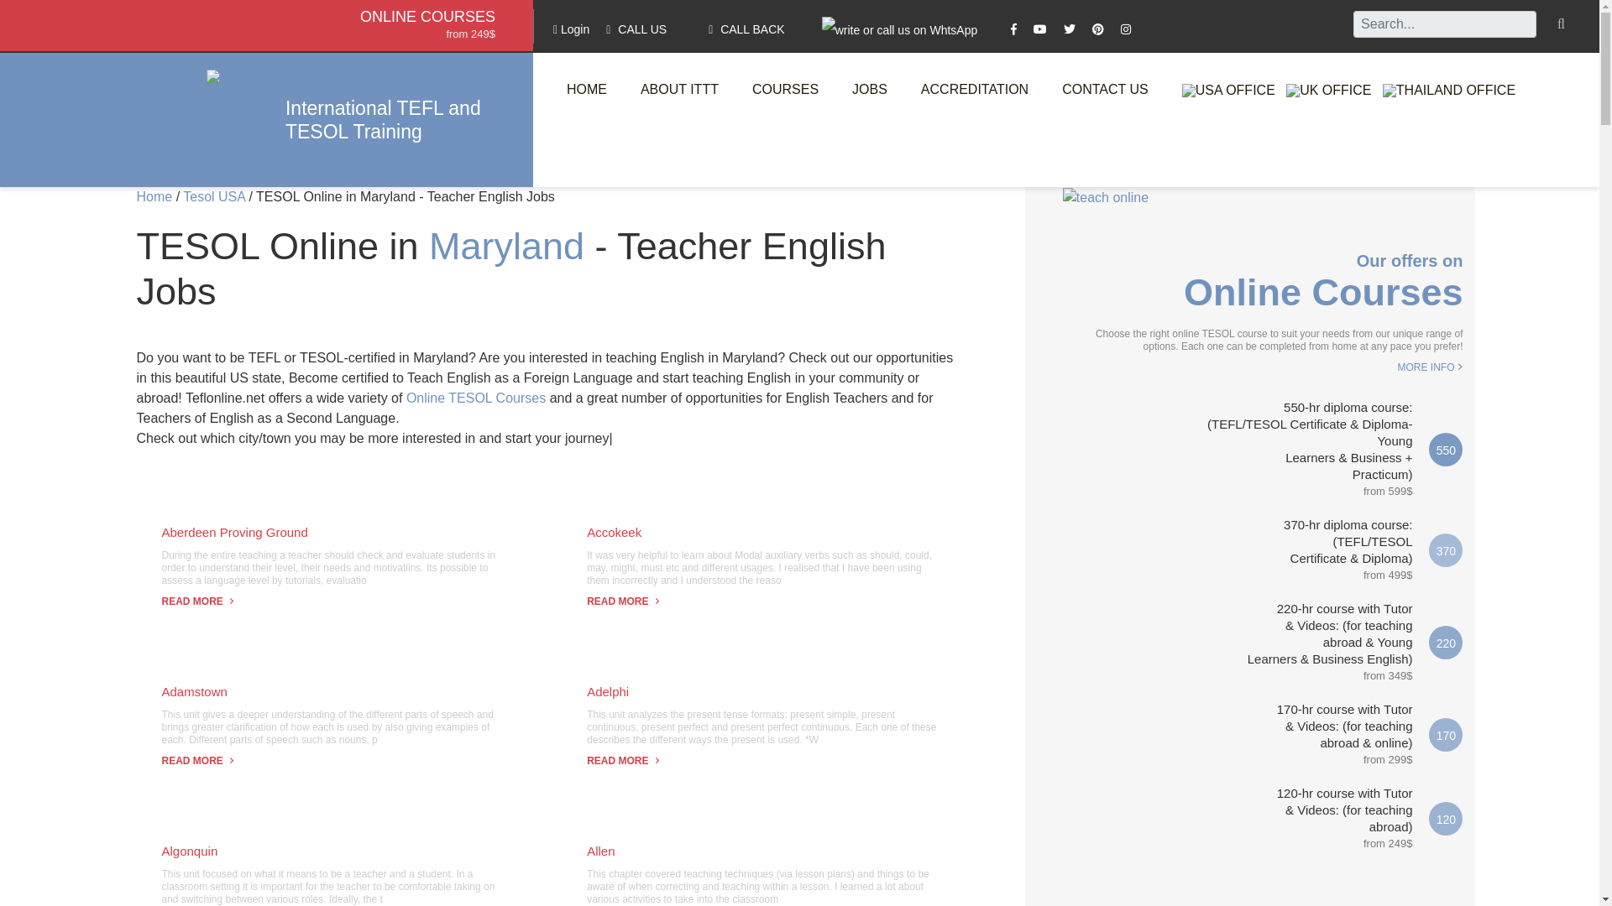 Image resolution: width=1612 pixels, height=906 pixels. What do you see at coordinates (1227, 91) in the screenshot?
I see `USA Office` at bounding box center [1227, 91].